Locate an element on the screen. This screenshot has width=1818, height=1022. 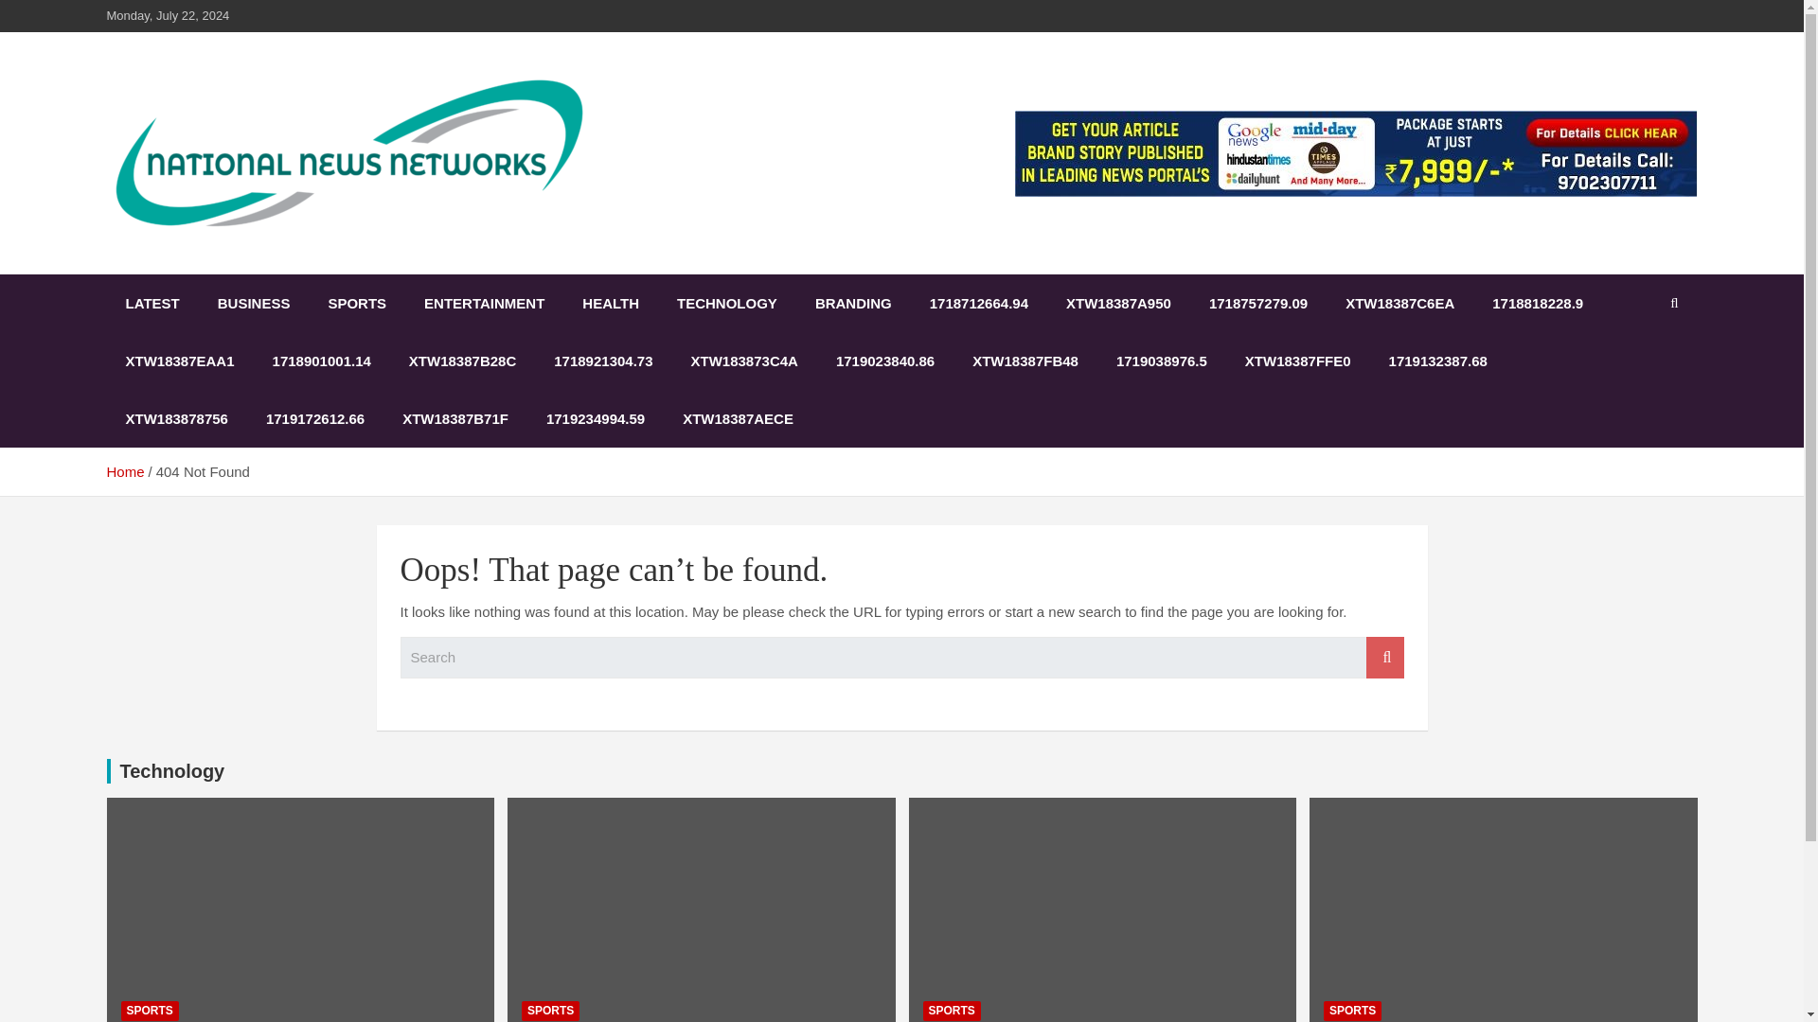
XTW18387B71F is located at coordinates (454, 418).